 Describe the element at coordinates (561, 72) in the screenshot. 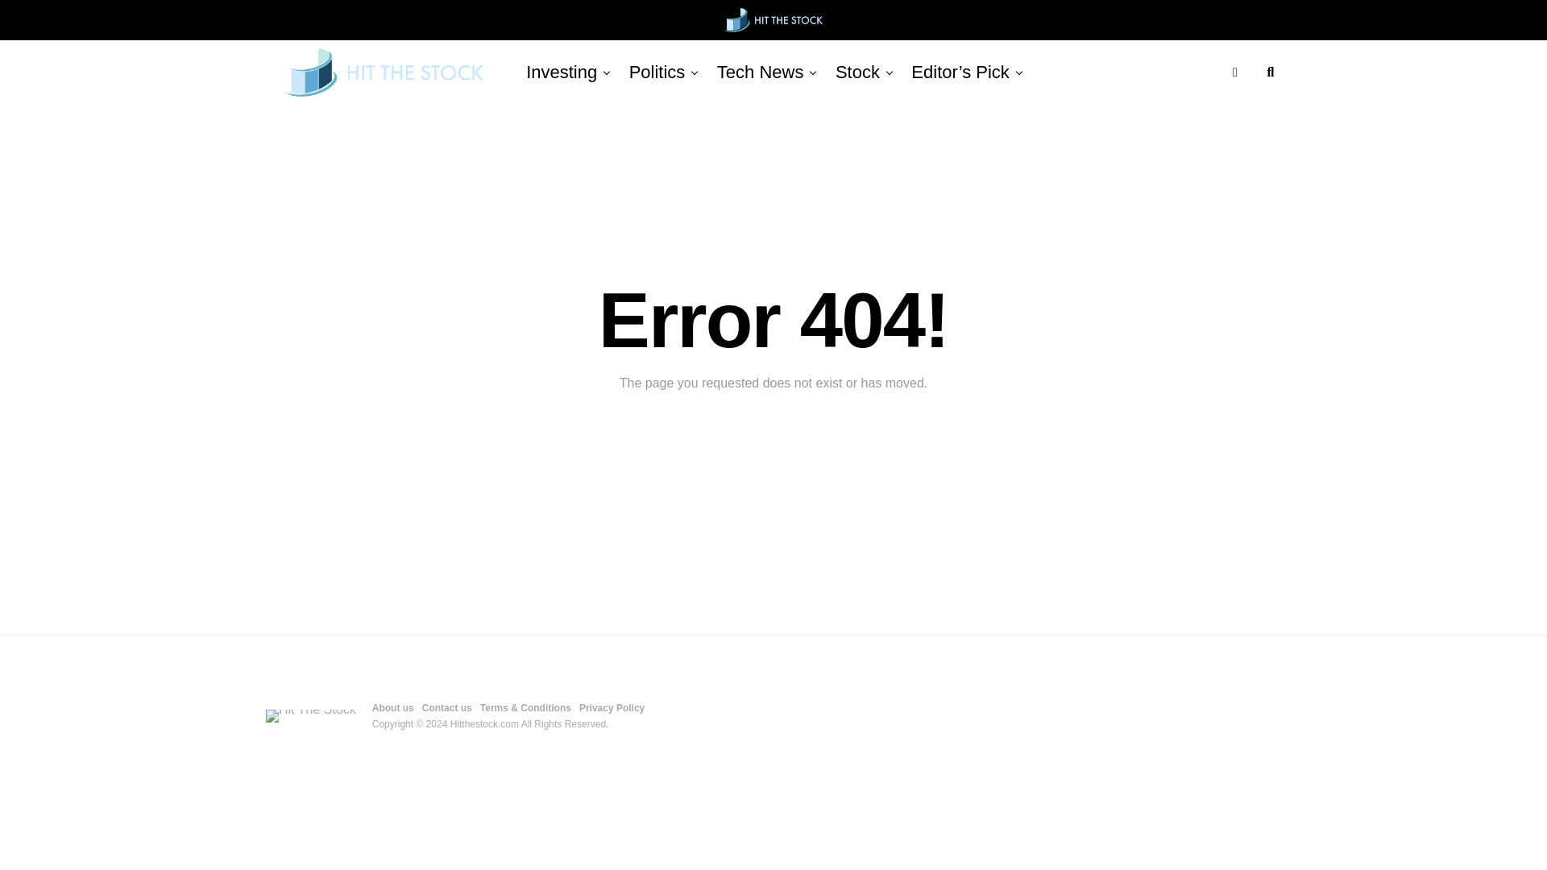

I see `Investing` at that location.